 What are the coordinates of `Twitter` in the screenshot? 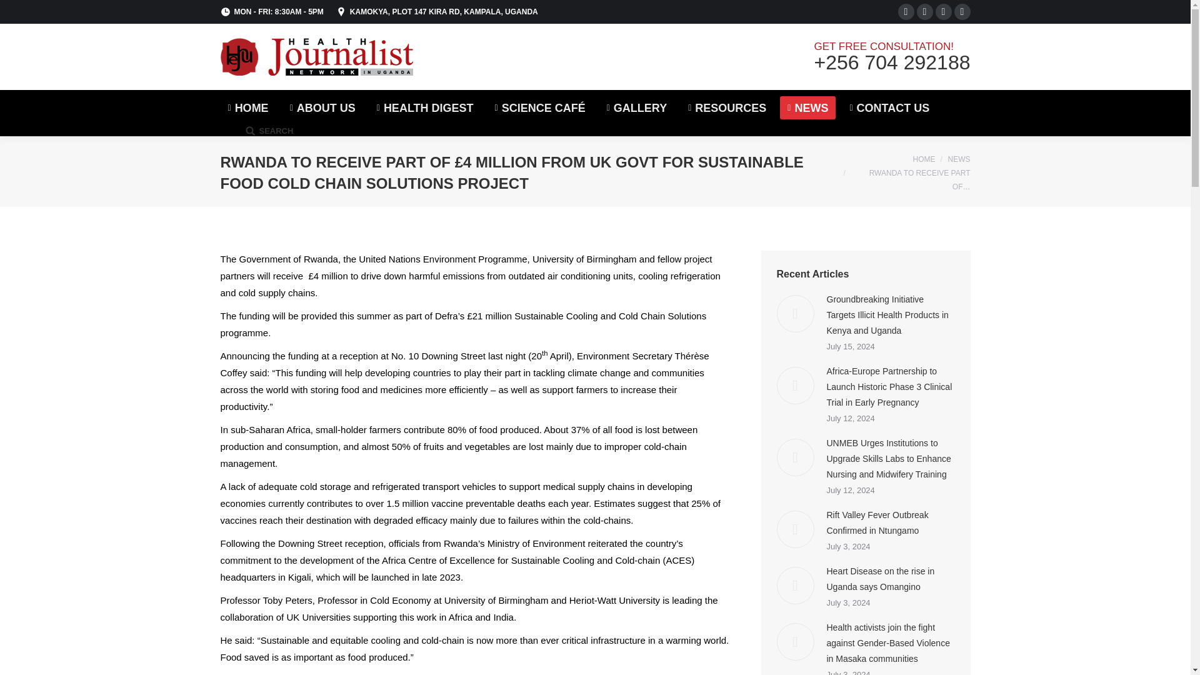 It's located at (925, 12).